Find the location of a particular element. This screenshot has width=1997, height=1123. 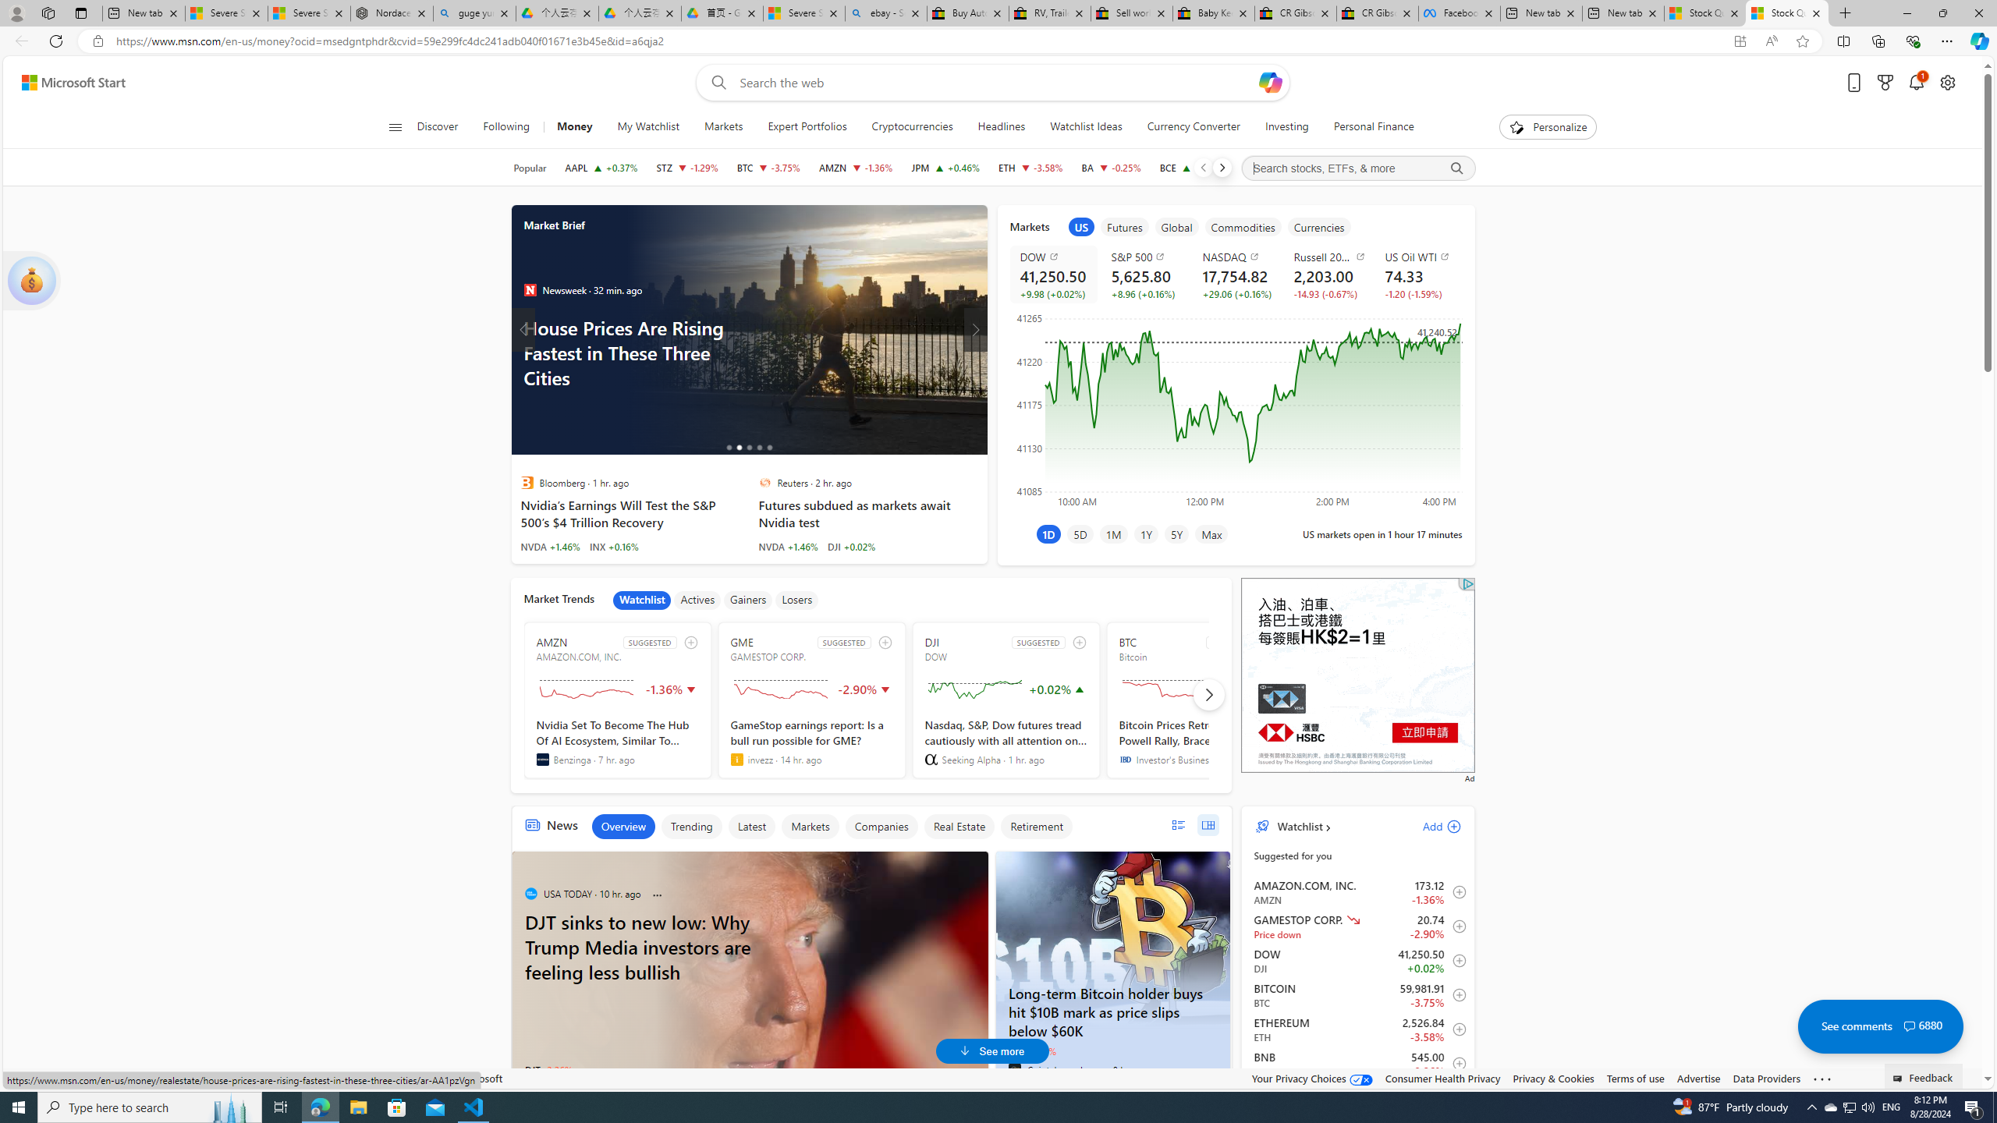

Futures is located at coordinates (1124, 226).